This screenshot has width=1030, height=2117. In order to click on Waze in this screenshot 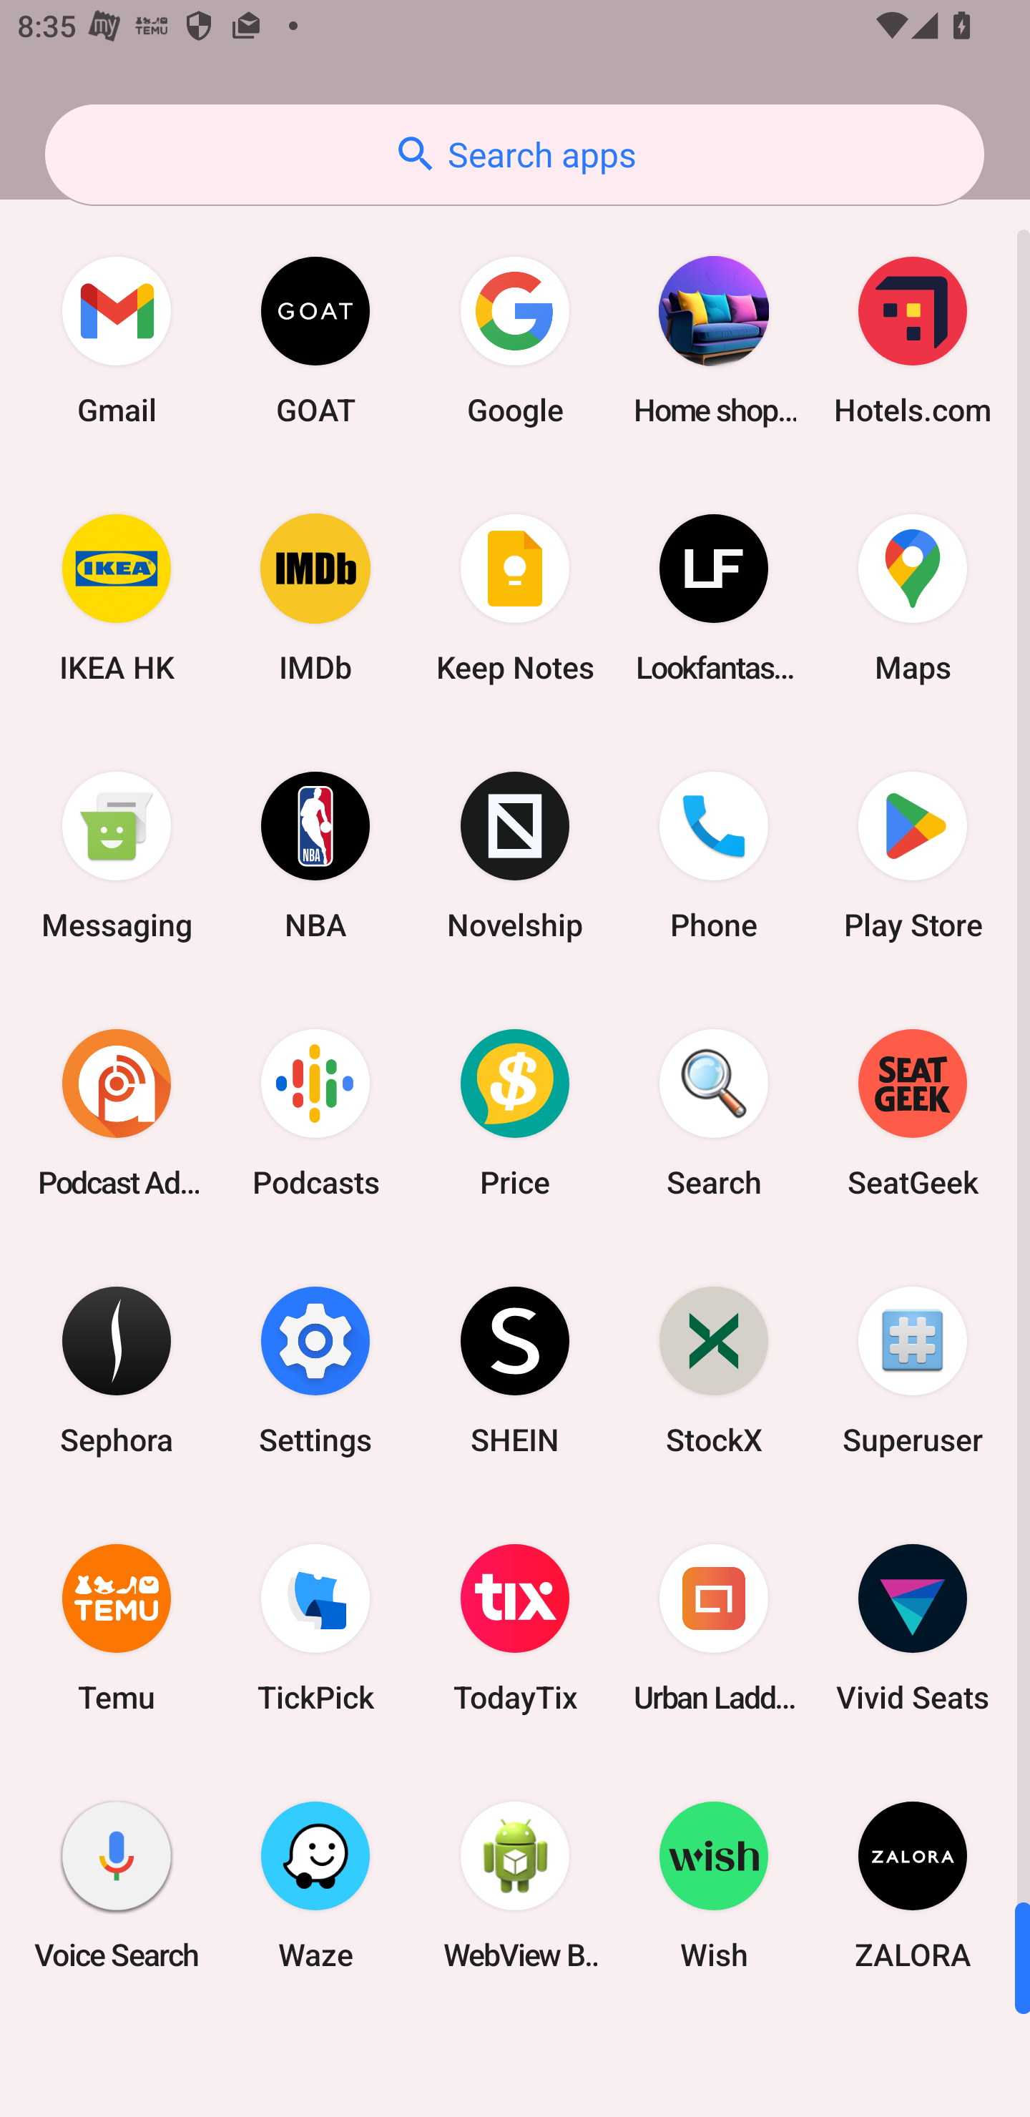, I will do `click(315, 1885)`.